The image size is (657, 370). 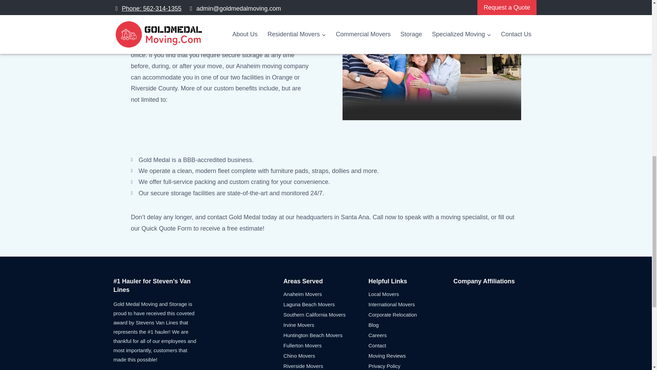 I want to click on Corporate Relocation, so click(x=411, y=314).